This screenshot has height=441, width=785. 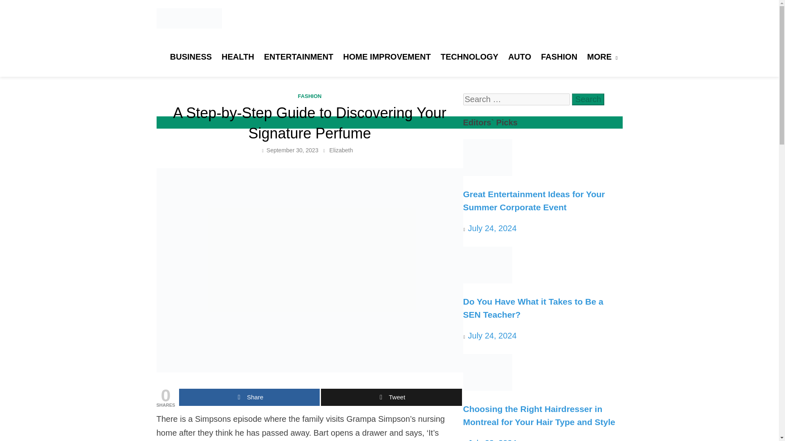 I want to click on ENTERTAINMENT, so click(x=298, y=57).